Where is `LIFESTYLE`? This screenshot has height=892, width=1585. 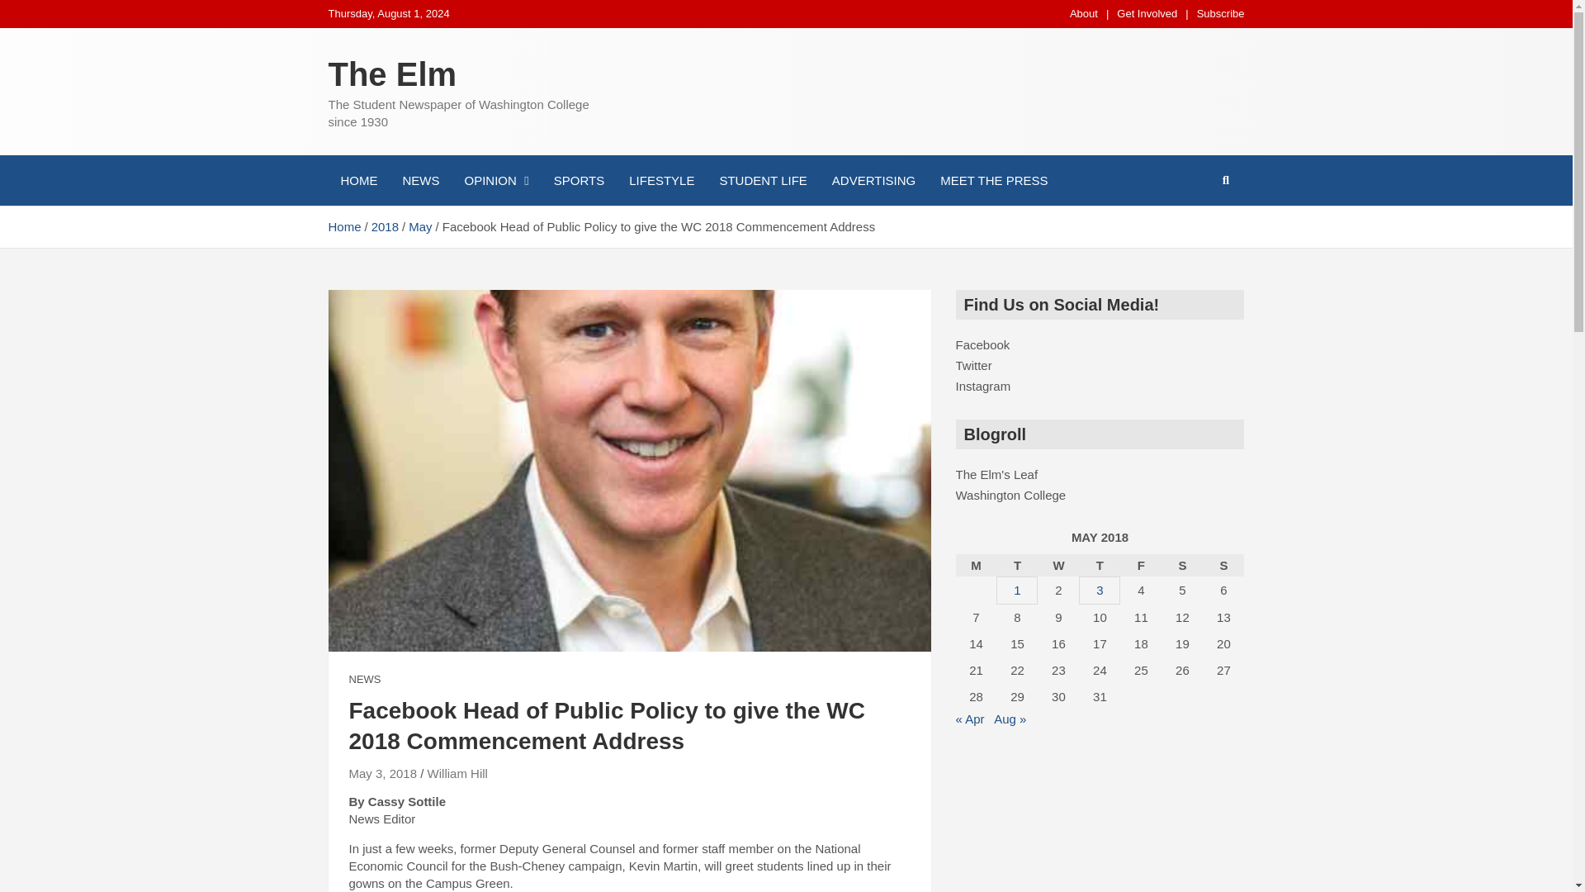
LIFESTYLE is located at coordinates (661, 180).